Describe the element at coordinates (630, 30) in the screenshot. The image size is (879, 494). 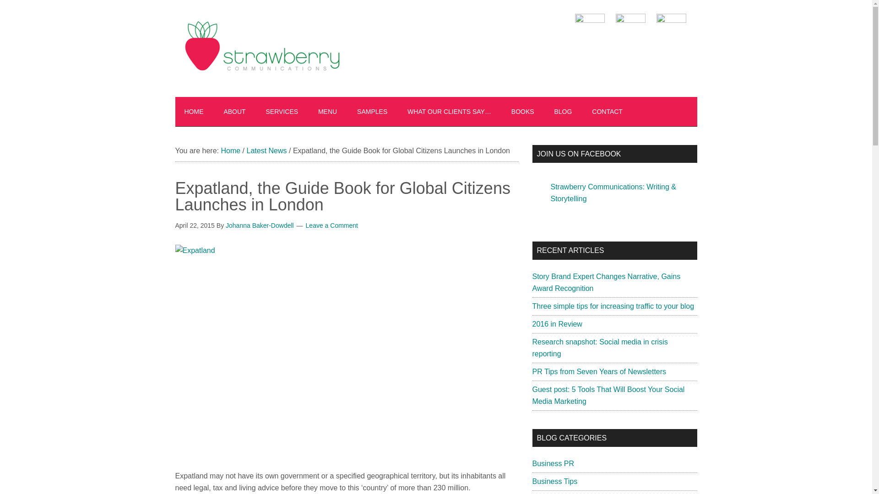
I see `twitter` at that location.